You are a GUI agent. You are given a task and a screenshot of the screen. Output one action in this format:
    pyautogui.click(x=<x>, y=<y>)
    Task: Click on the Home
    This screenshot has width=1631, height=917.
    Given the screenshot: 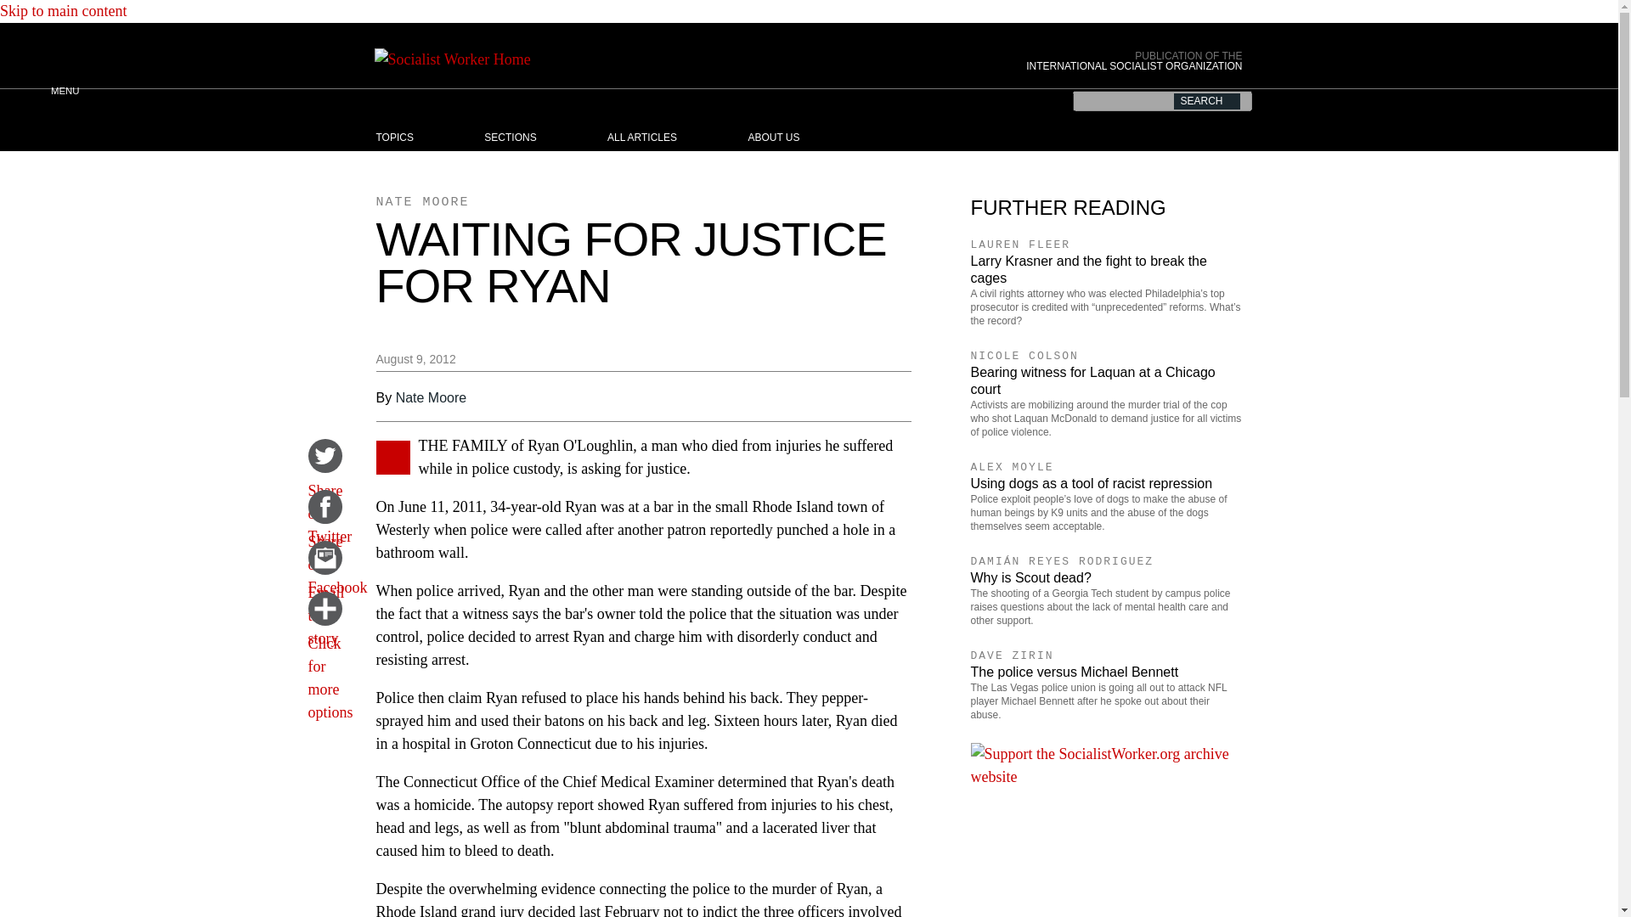 What is the action you would take?
    pyautogui.click(x=691, y=59)
    